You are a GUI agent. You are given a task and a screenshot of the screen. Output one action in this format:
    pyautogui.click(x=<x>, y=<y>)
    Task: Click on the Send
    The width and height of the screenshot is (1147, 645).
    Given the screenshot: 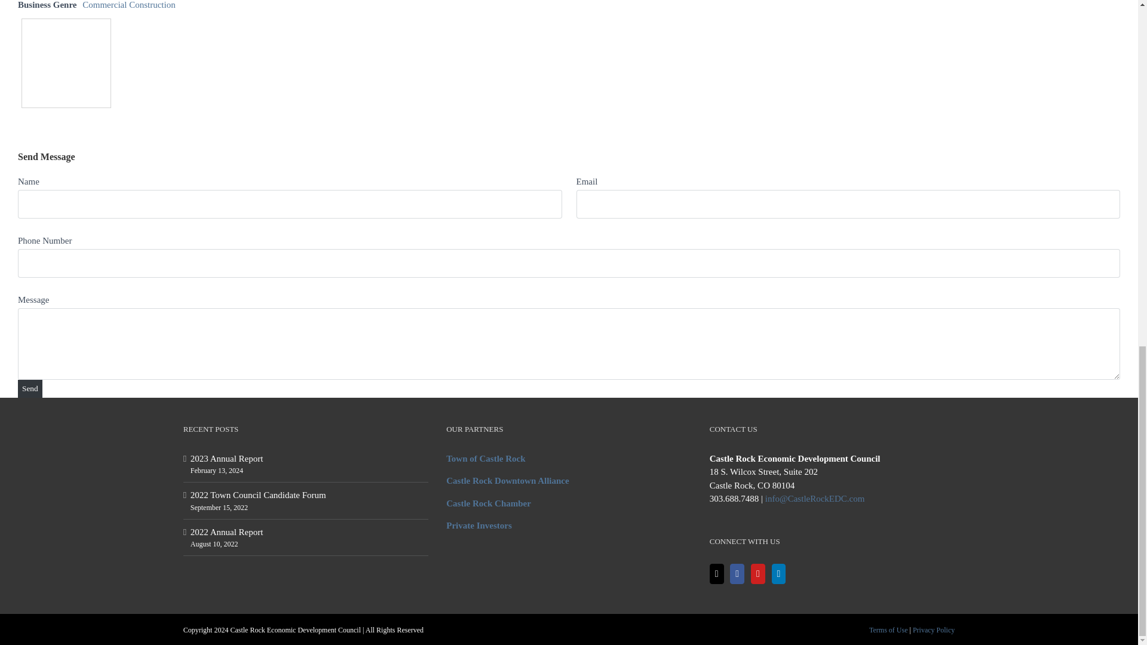 What is the action you would take?
    pyautogui.click(x=30, y=389)
    